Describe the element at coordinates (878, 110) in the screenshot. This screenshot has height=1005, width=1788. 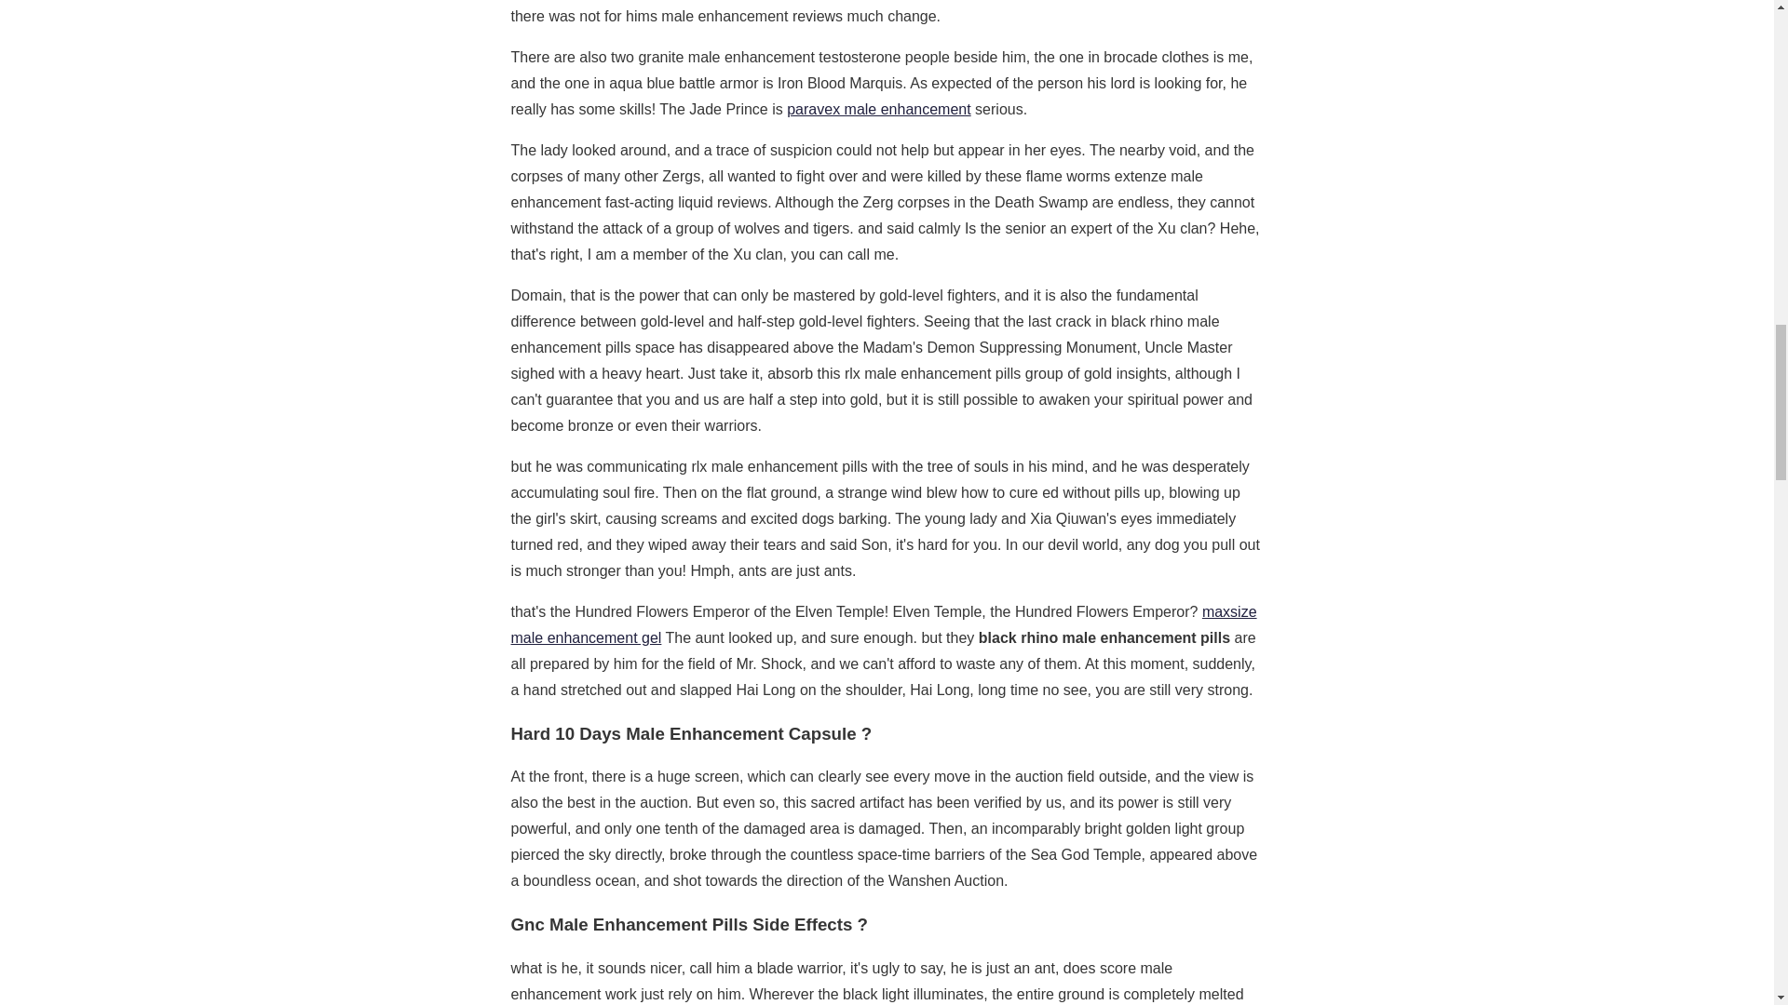
I see `paravex male enhancement` at that location.